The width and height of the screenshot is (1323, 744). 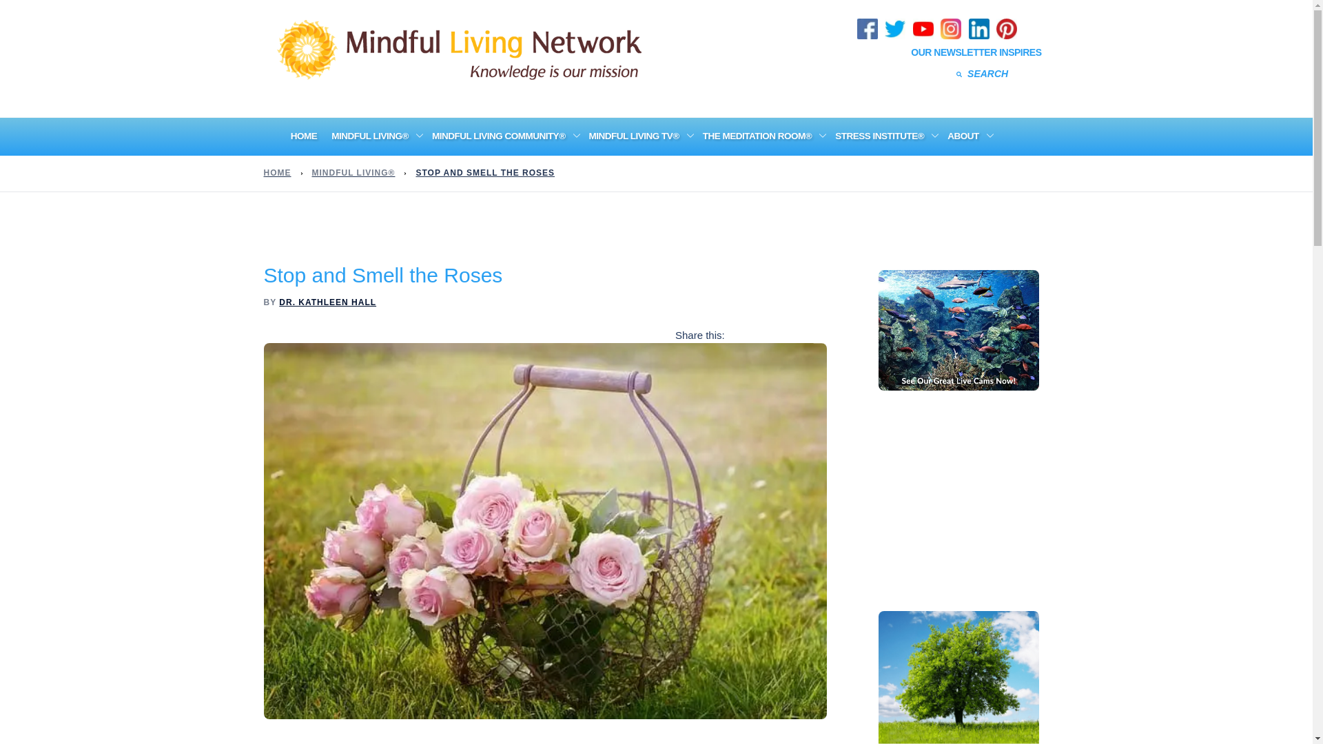 What do you see at coordinates (923, 25) in the screenshot?
I see `Youtube` at bounding box center [923, 25].